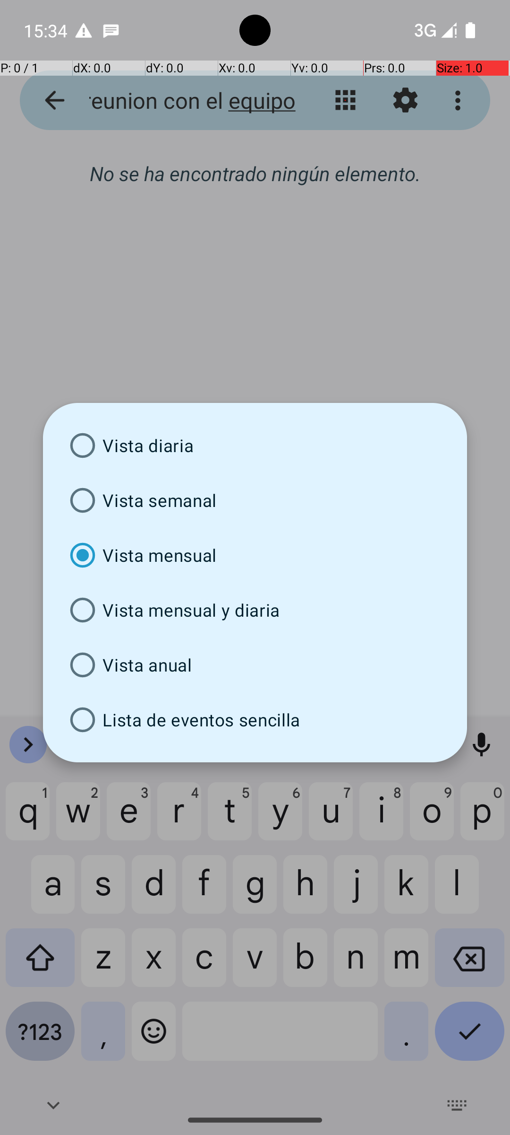 The image size is (510, 1135). What do you see at coordinates (255, 500) in the screenshot?
I see `Vista semanal` at bounding box center [255, 500].